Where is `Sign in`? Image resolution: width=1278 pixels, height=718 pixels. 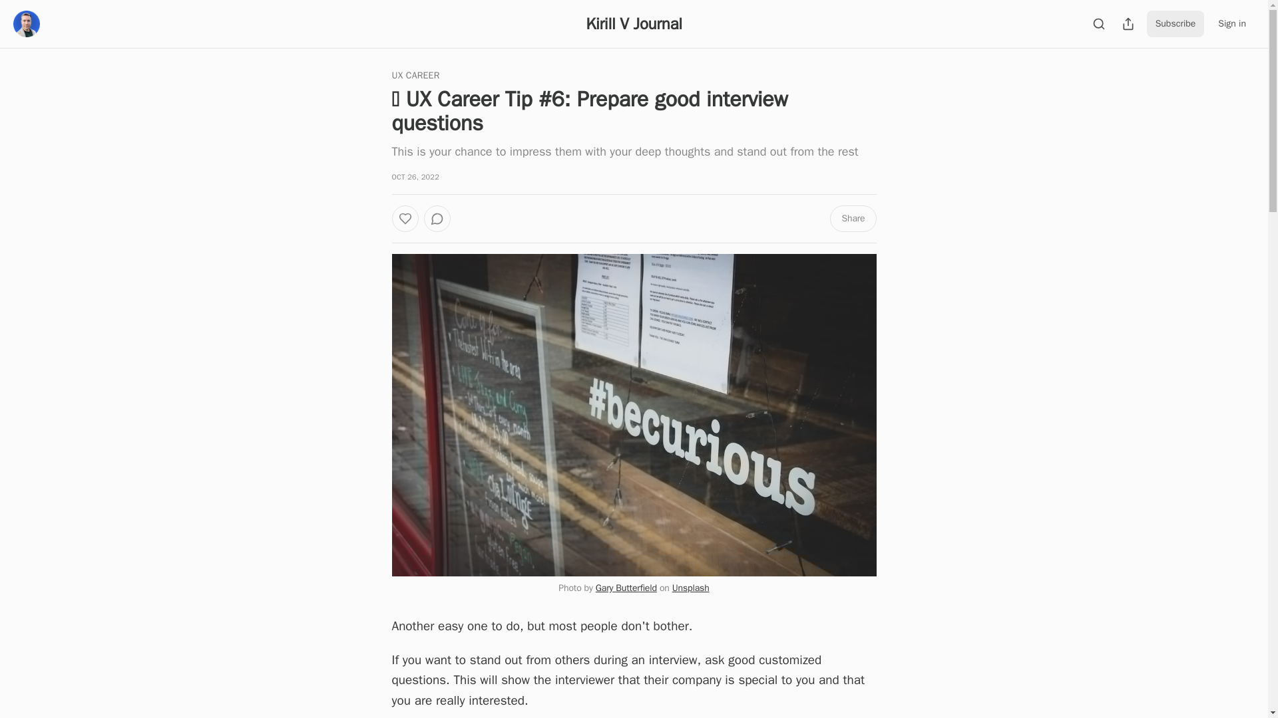
Sign in is located at coordinates (1231, 24).